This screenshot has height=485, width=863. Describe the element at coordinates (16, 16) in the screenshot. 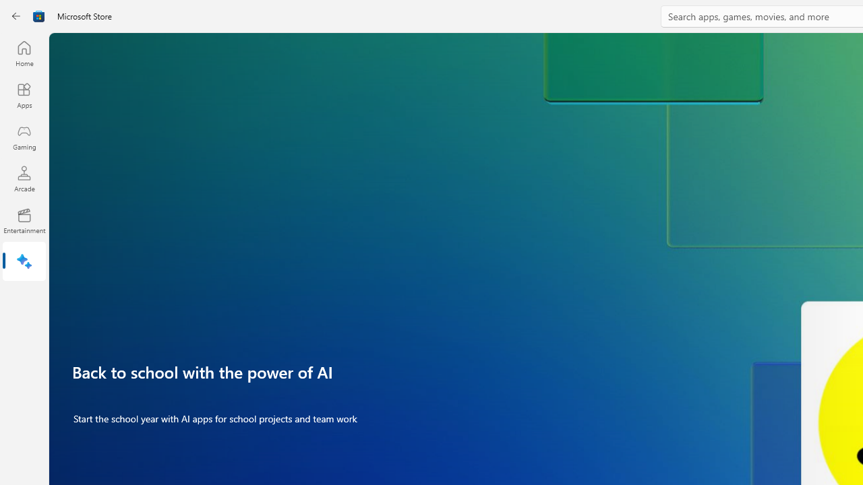

I see `Back` at that location.